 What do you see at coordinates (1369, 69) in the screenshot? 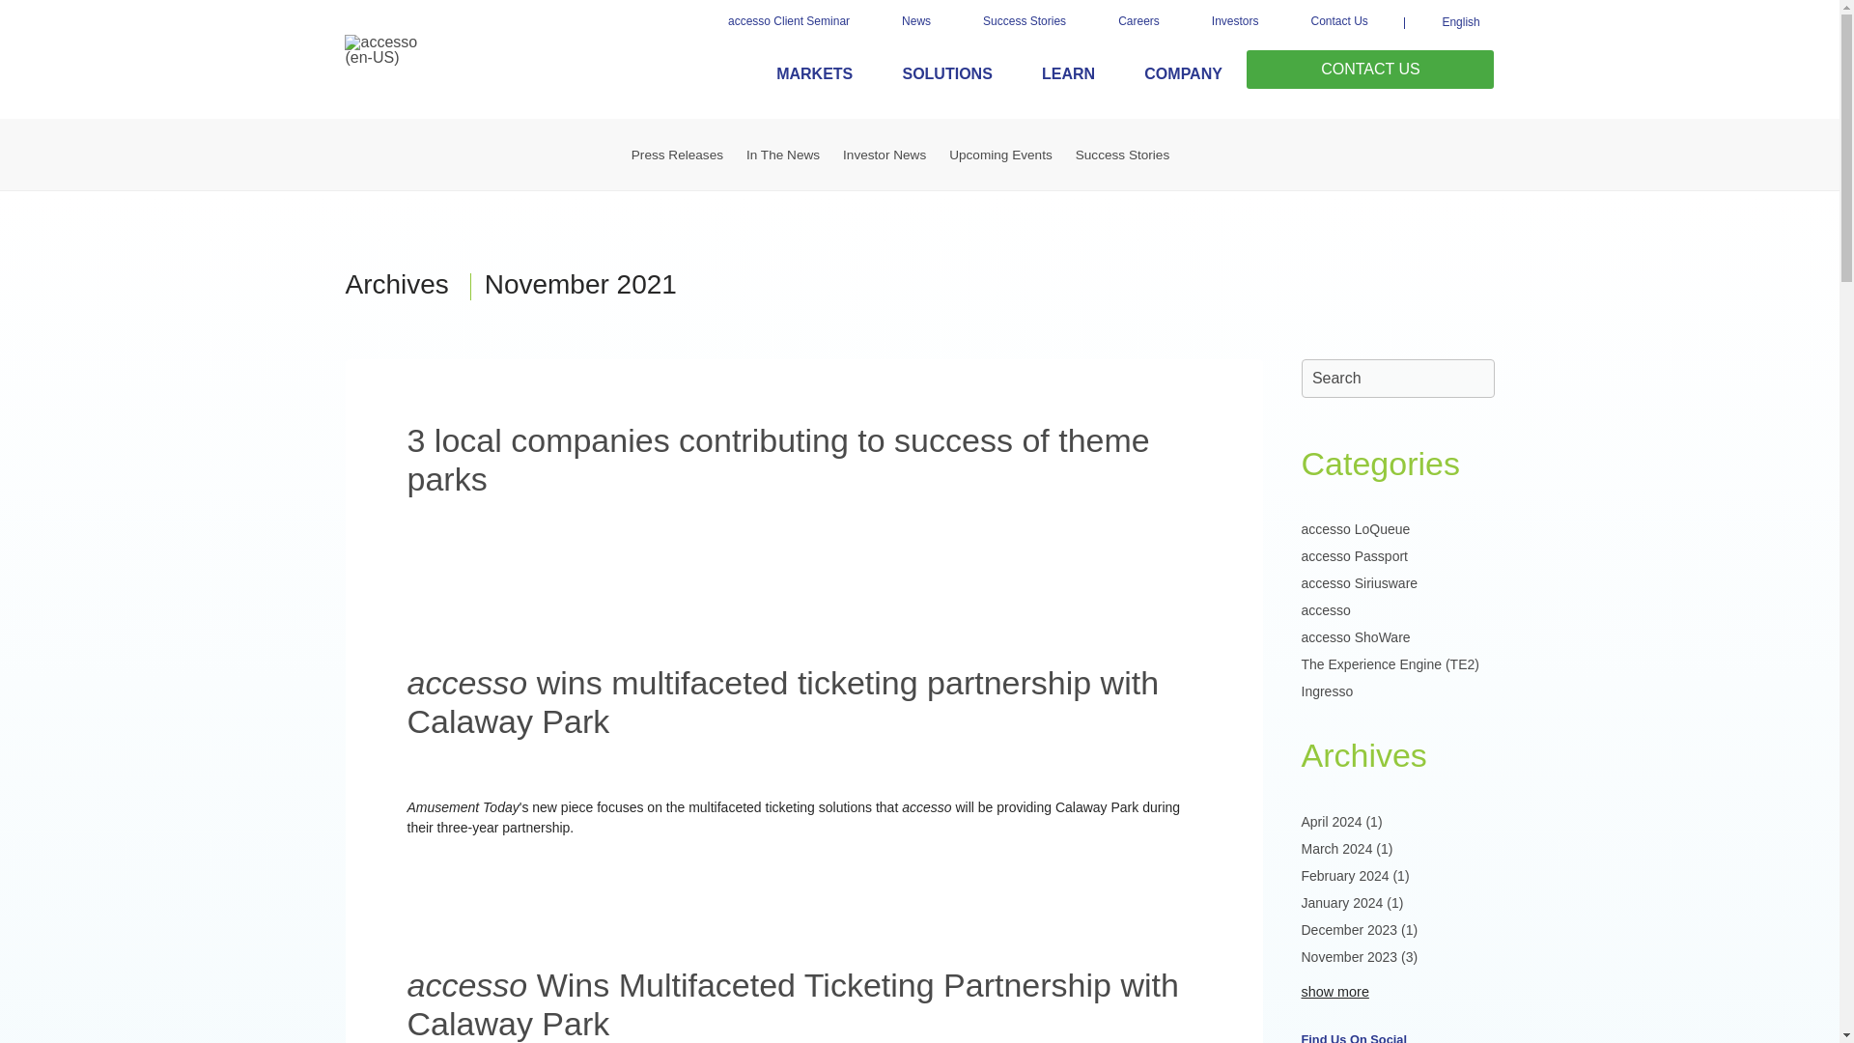
I see `CONTACT US` at bounding box center [1369, 69].